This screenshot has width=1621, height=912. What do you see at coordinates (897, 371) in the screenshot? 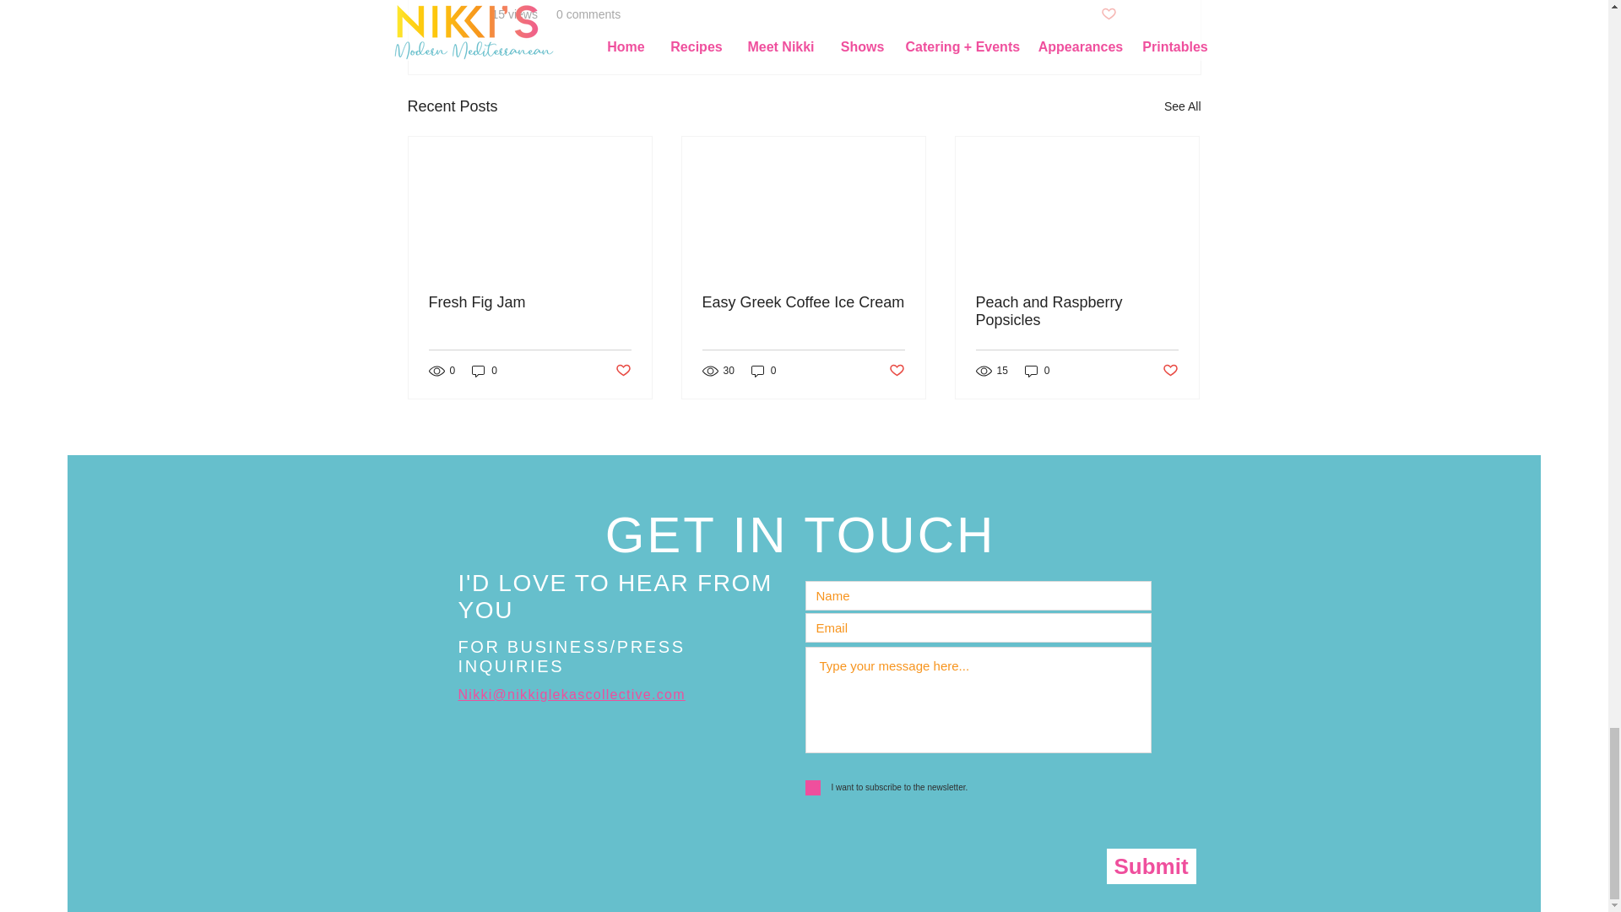
I see `Post not marked as liked` at bounding box center [897, 371].